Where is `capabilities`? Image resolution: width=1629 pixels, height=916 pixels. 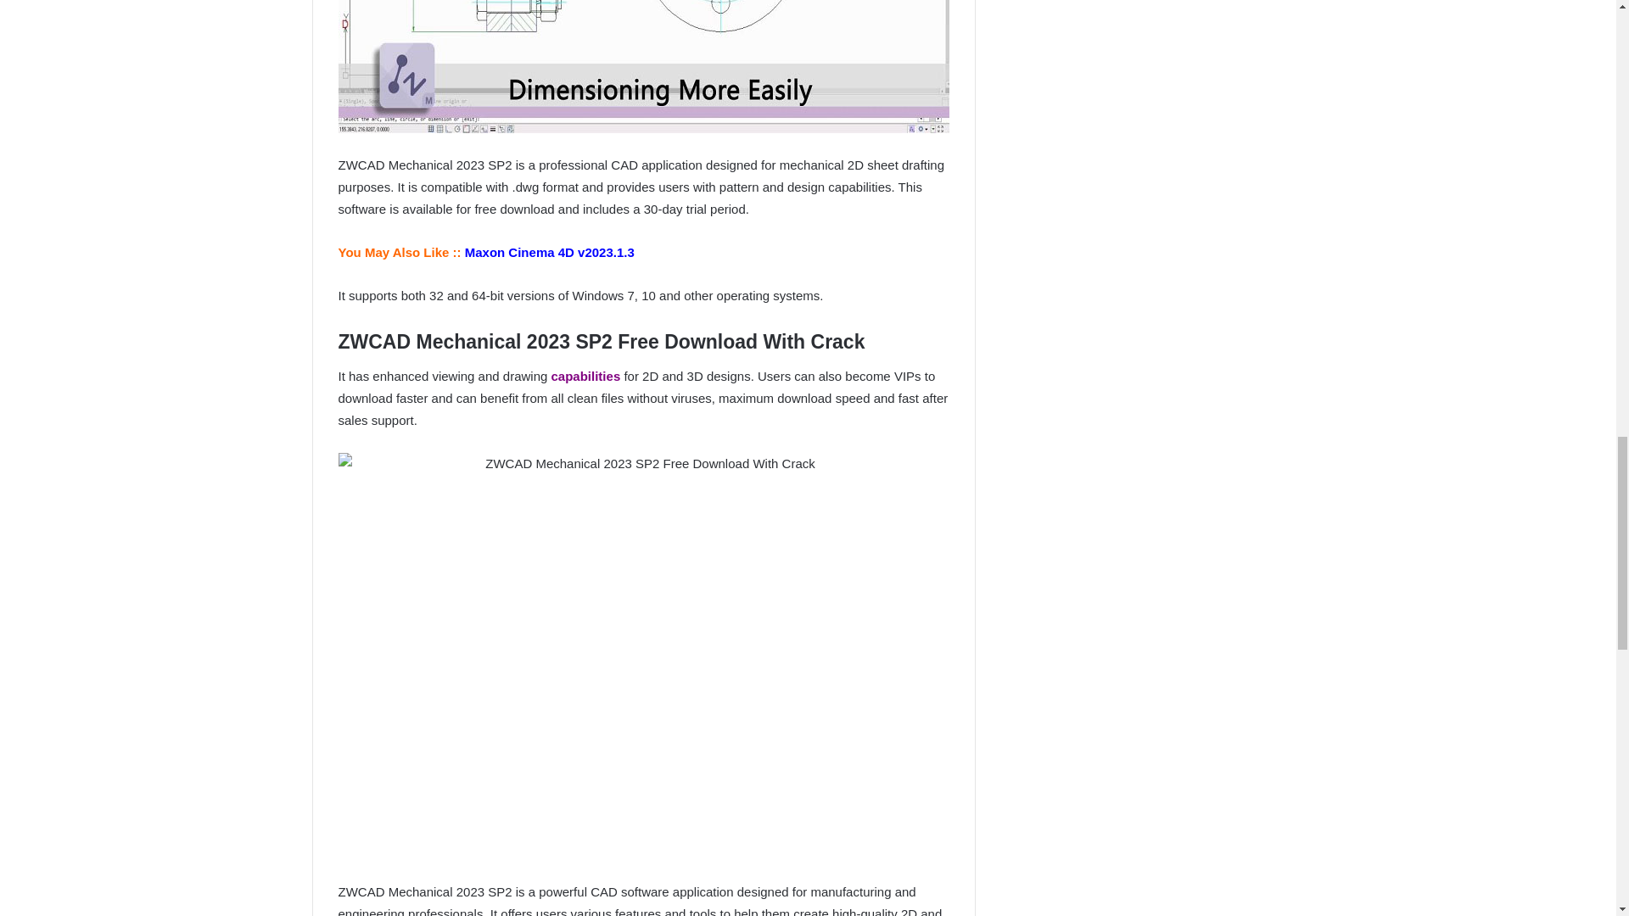 capabilities is located at coordinates (585, 377).